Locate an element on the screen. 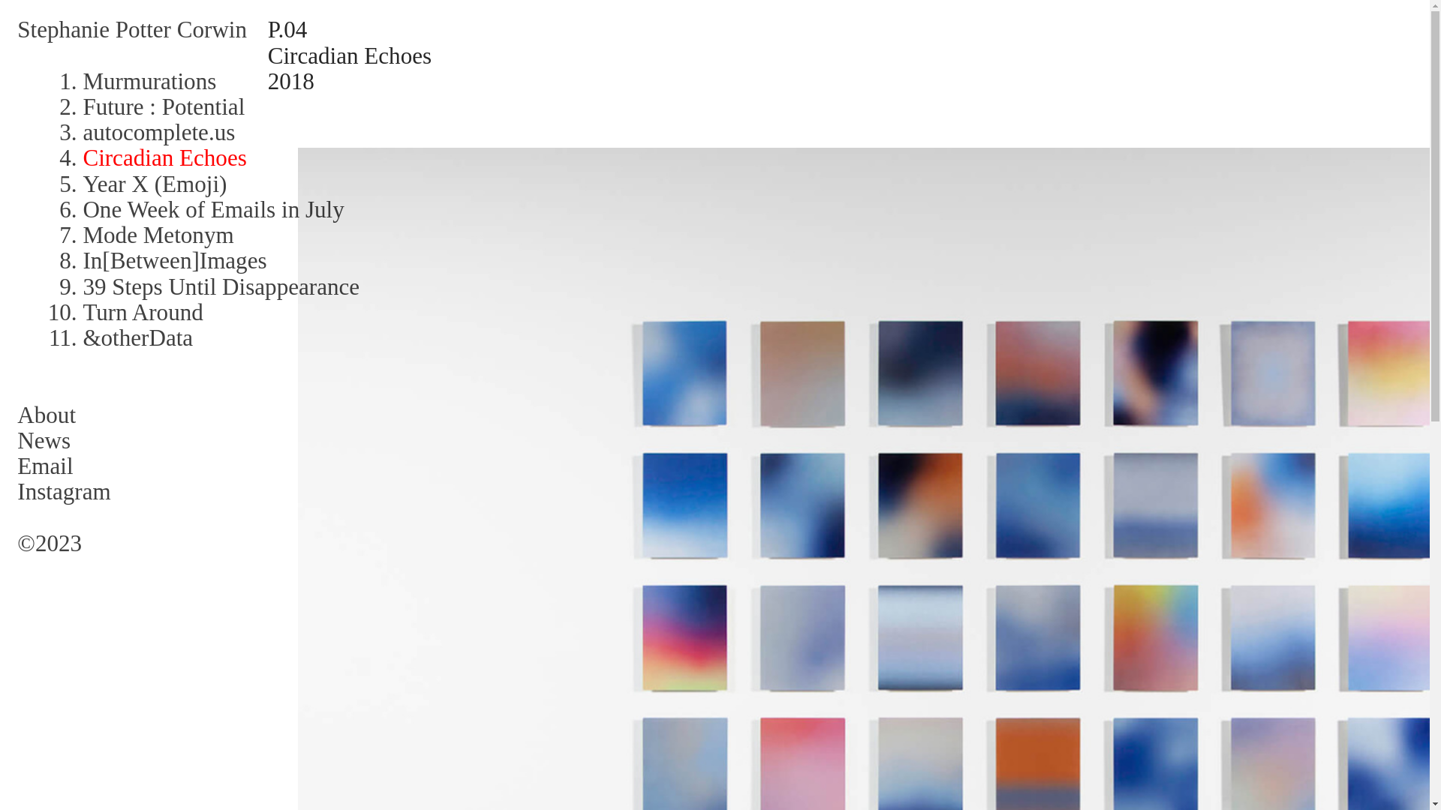 This screenshot has height=810, width=1441. Future : Potential is located at coordinates (164, 106).